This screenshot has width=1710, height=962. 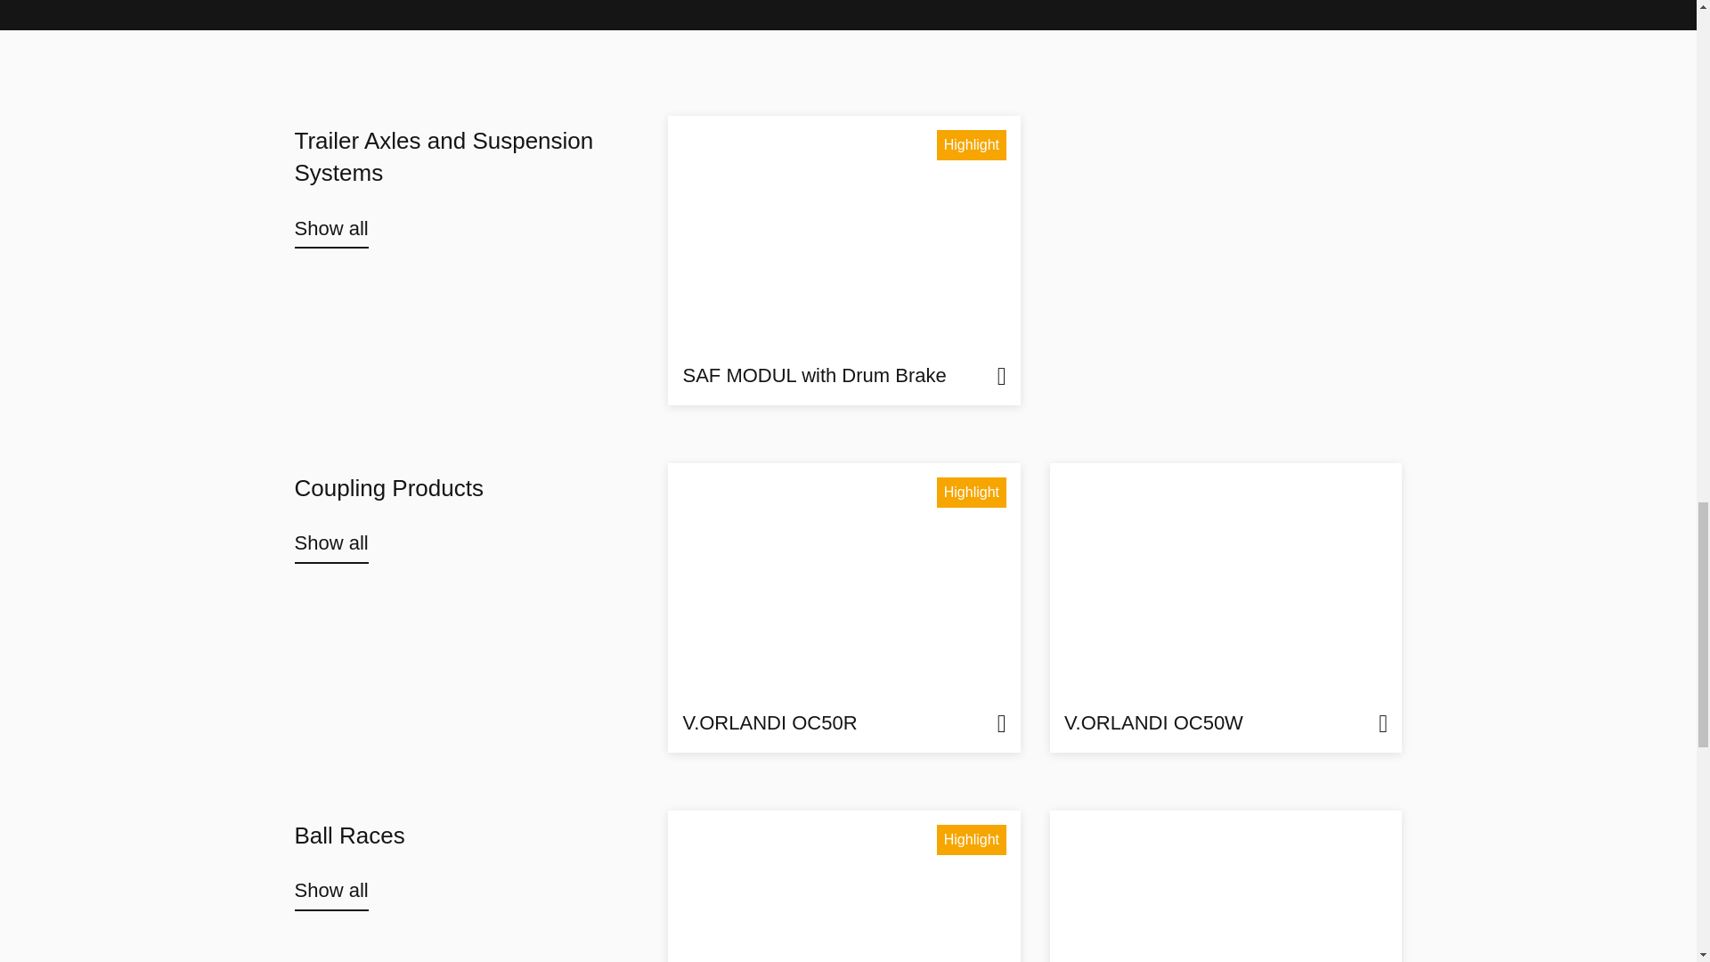 I want to click on SAF Single Row Ball Races, so click(x=844, y=886).